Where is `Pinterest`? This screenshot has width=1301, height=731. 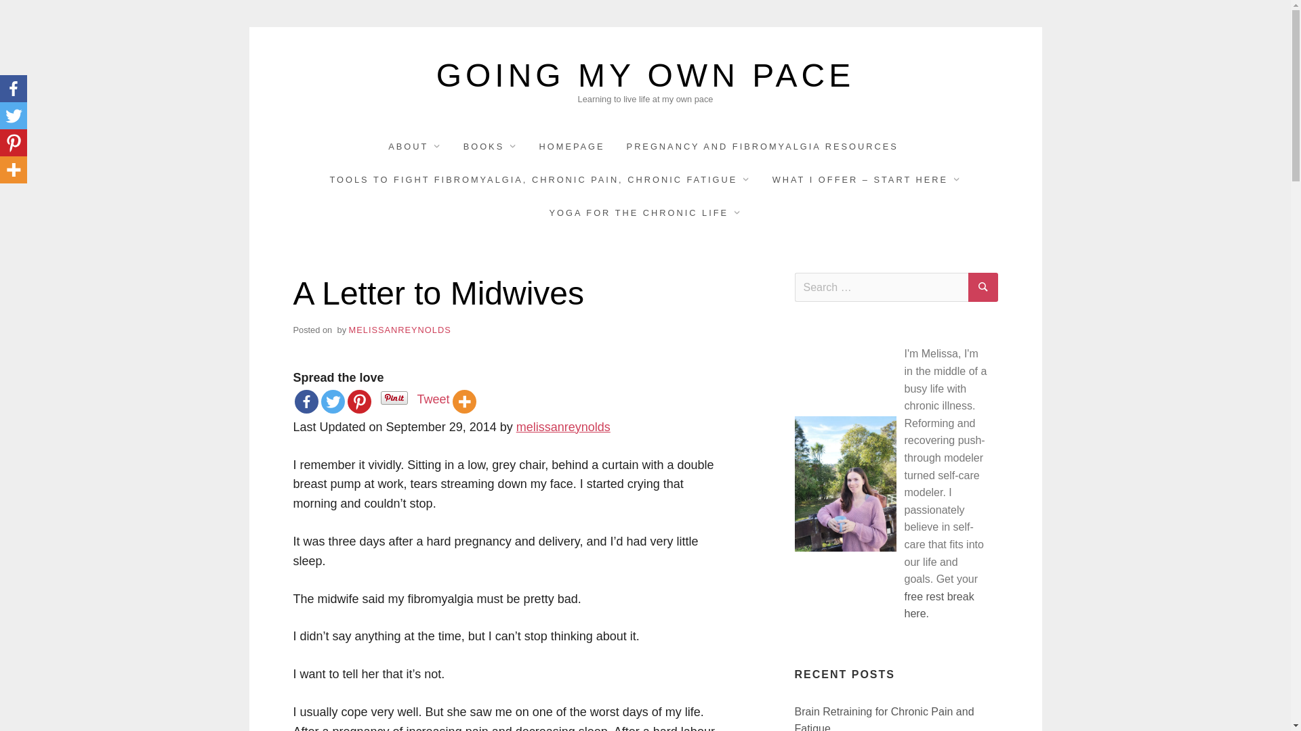 Pinterest is located at coordinates (14, 143).